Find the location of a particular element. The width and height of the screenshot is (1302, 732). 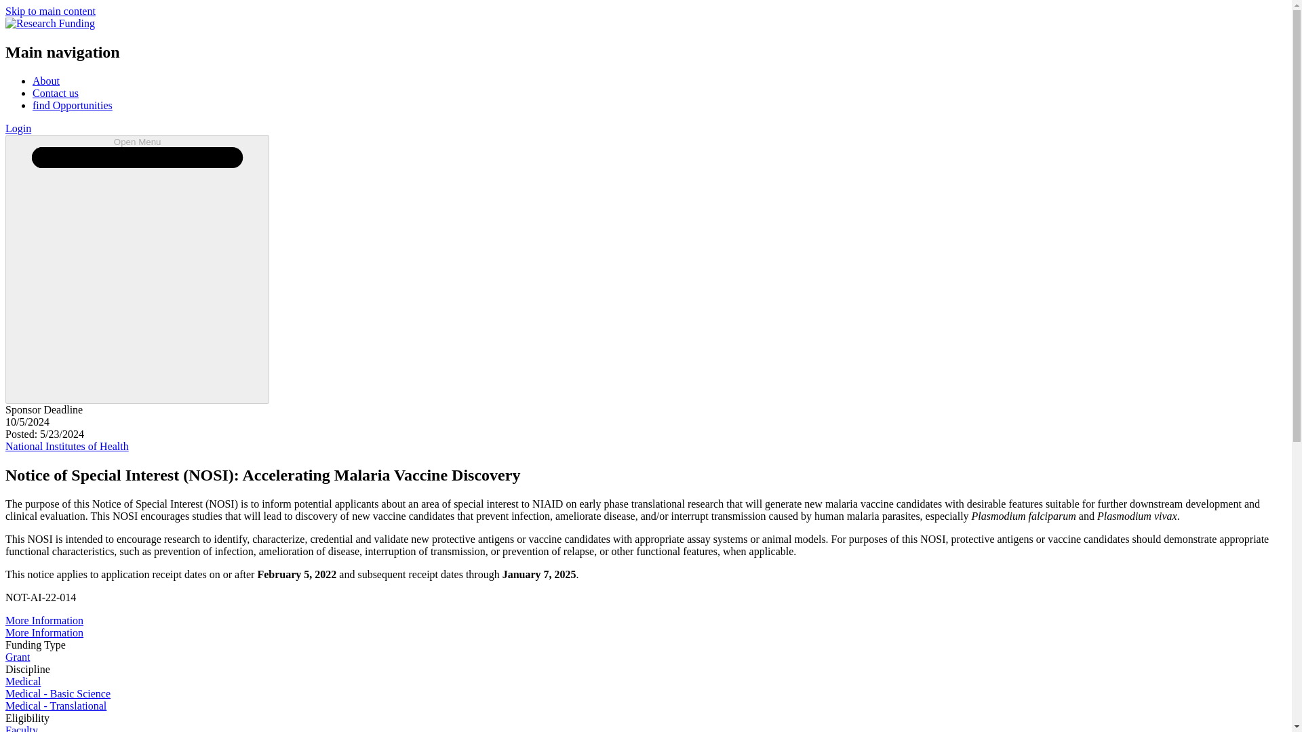

Contact us is located at coordinates (56, 92).